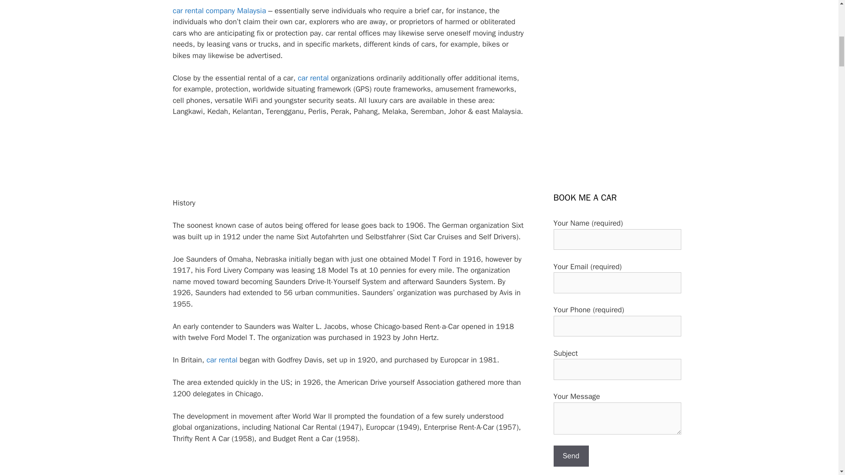 This screenshot has width=845, height=475. What do you see at coordinates (571, 456) in the screenshot?
I see `Send` at bounding box center [571, 456].